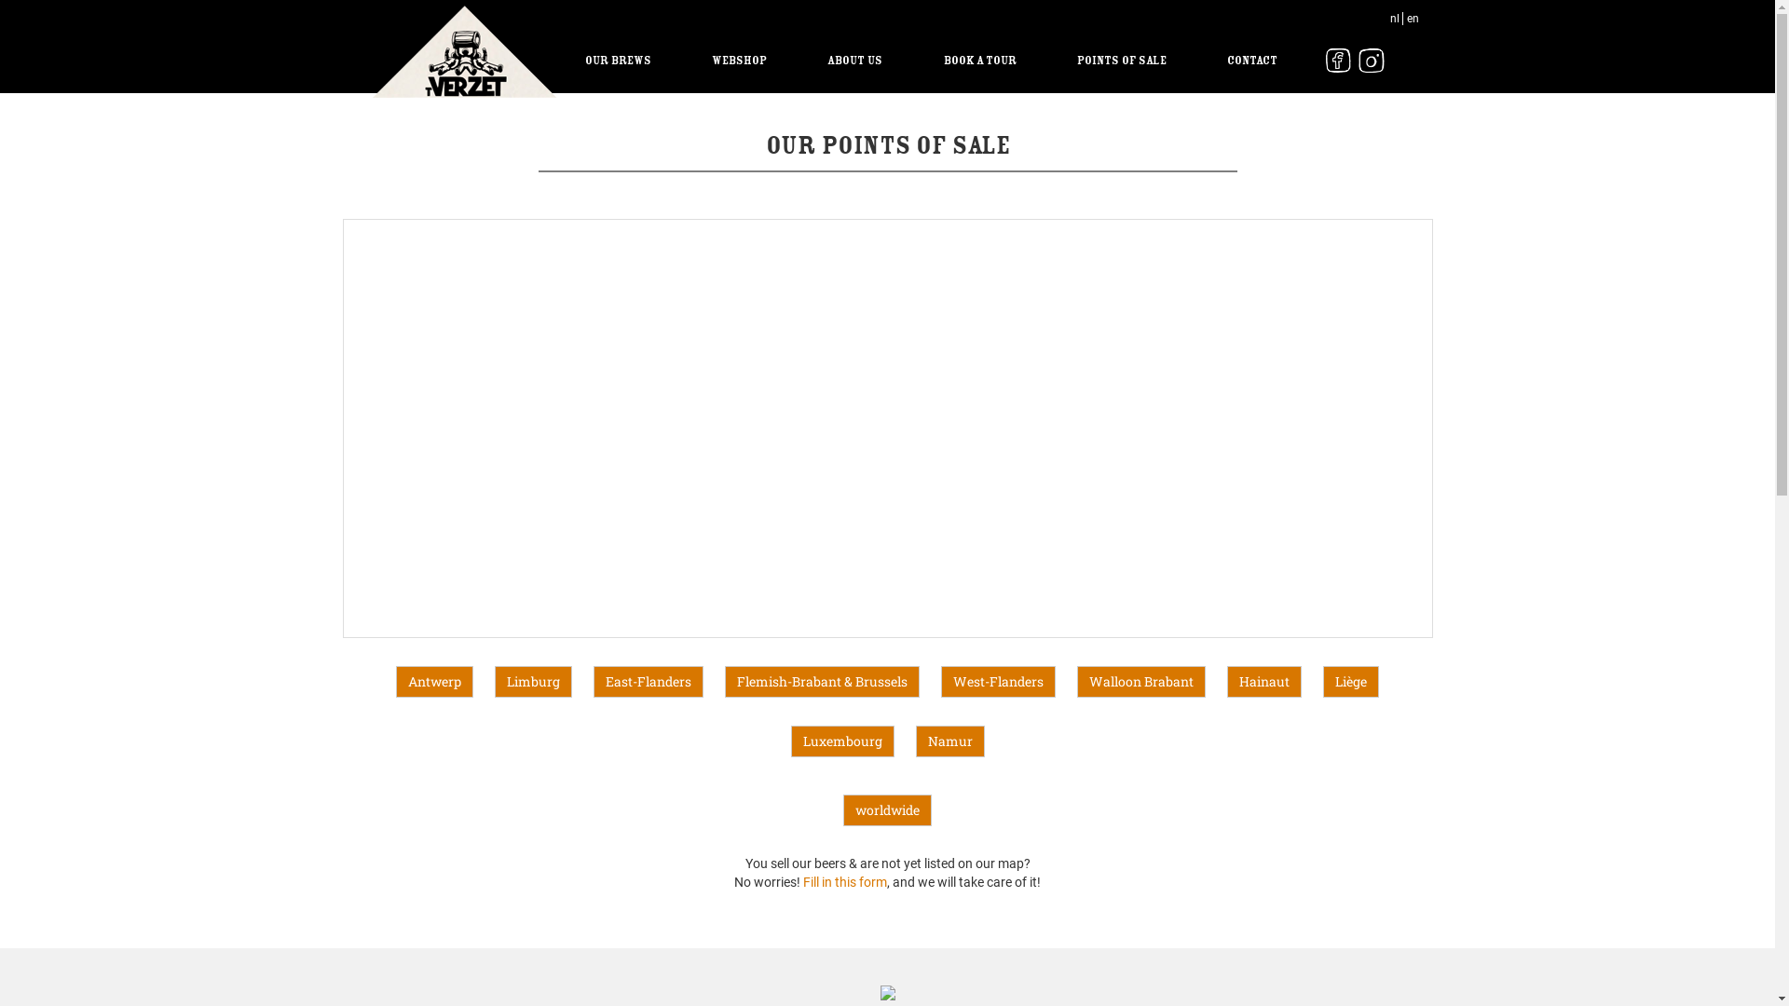 The width and height of the screenshot is (1789, 1006). I want to click on Walloon Brabant, so click(1141, 682).